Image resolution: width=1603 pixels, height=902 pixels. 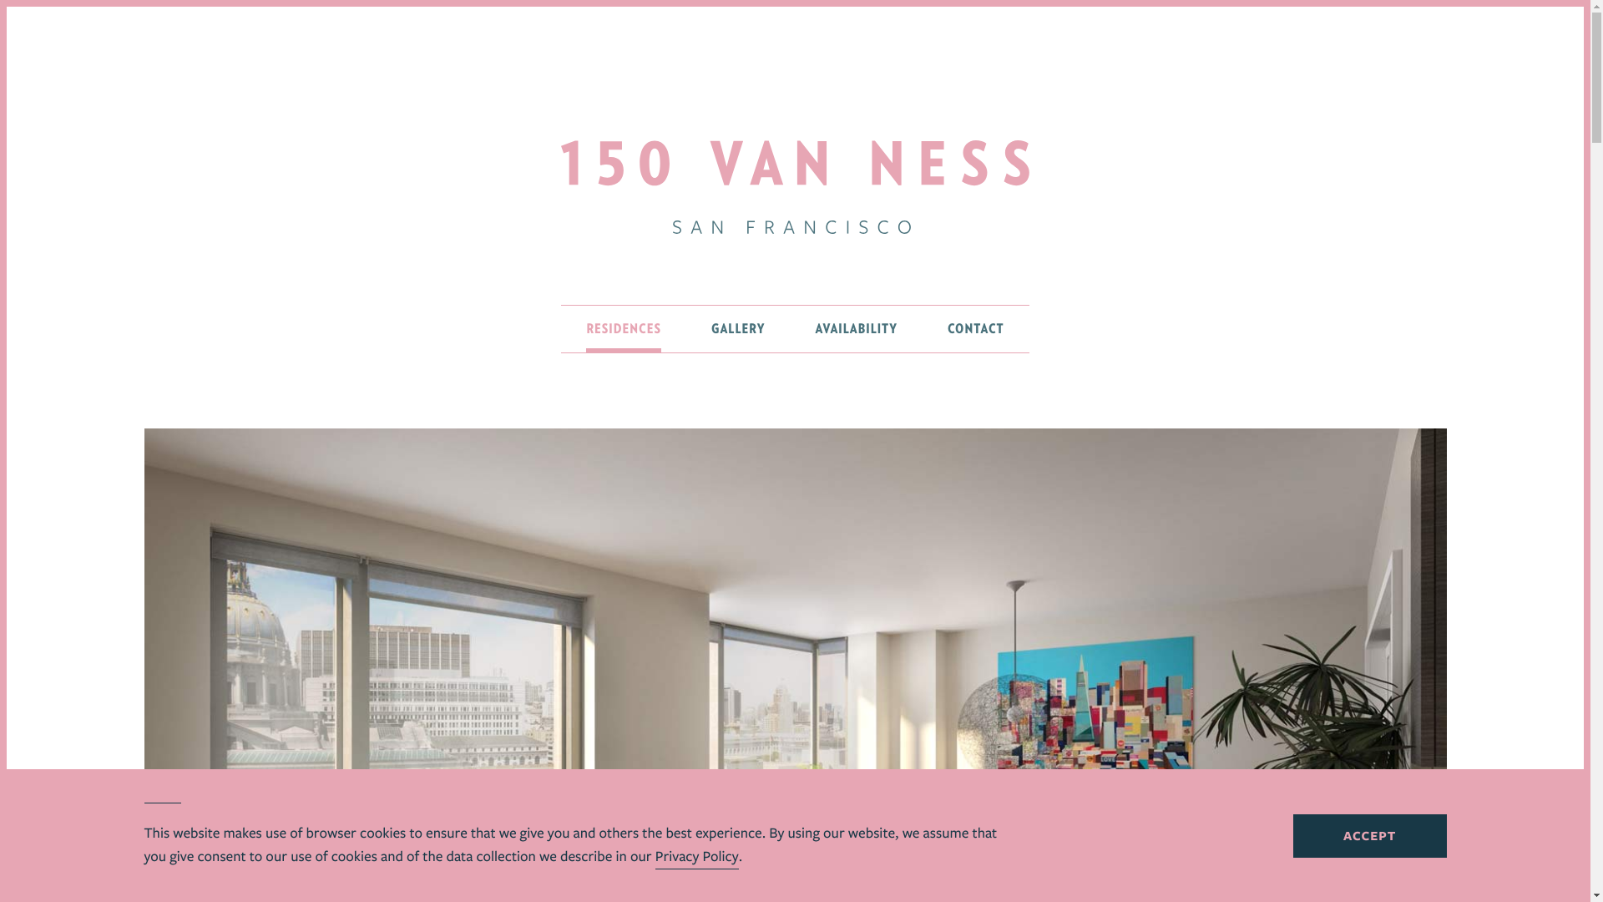 I want to click on CONTACT, so click(x=976, y=329).